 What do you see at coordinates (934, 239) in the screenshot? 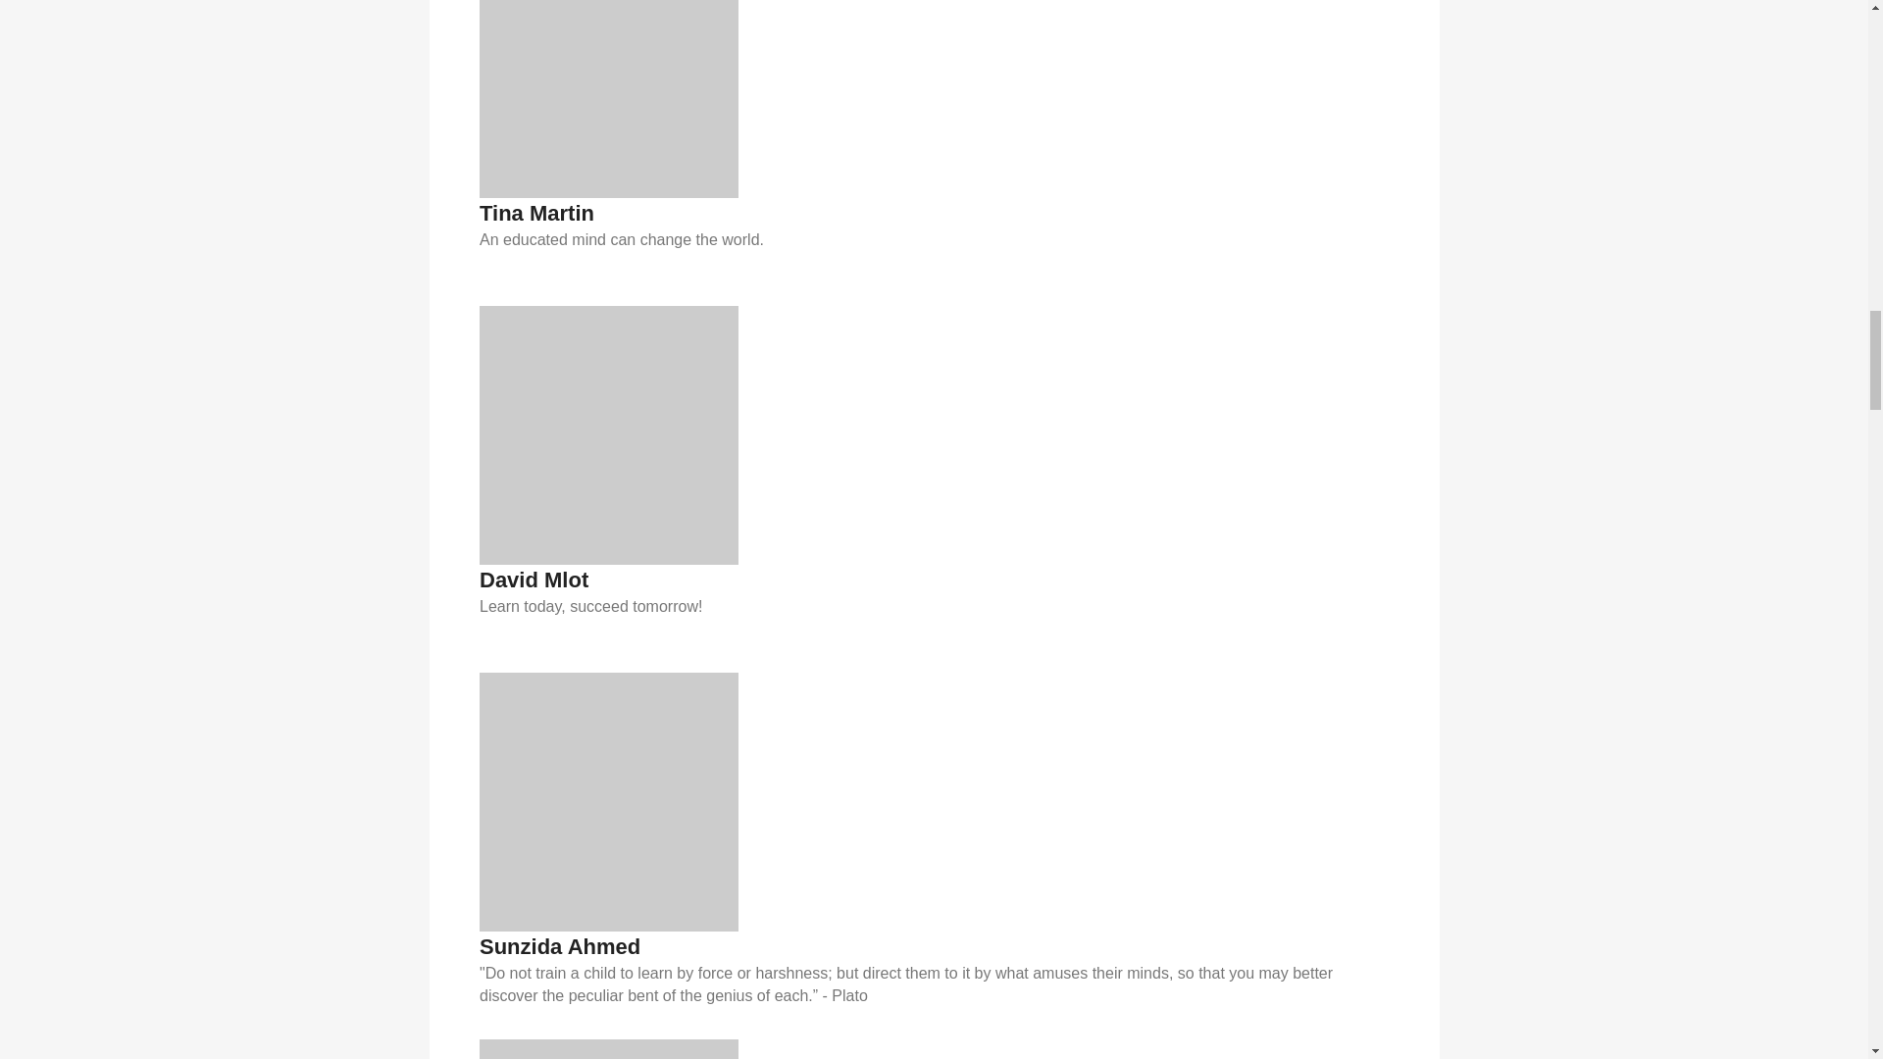
I see `An educated mind can change the world.` at bounding box center [934, 239].